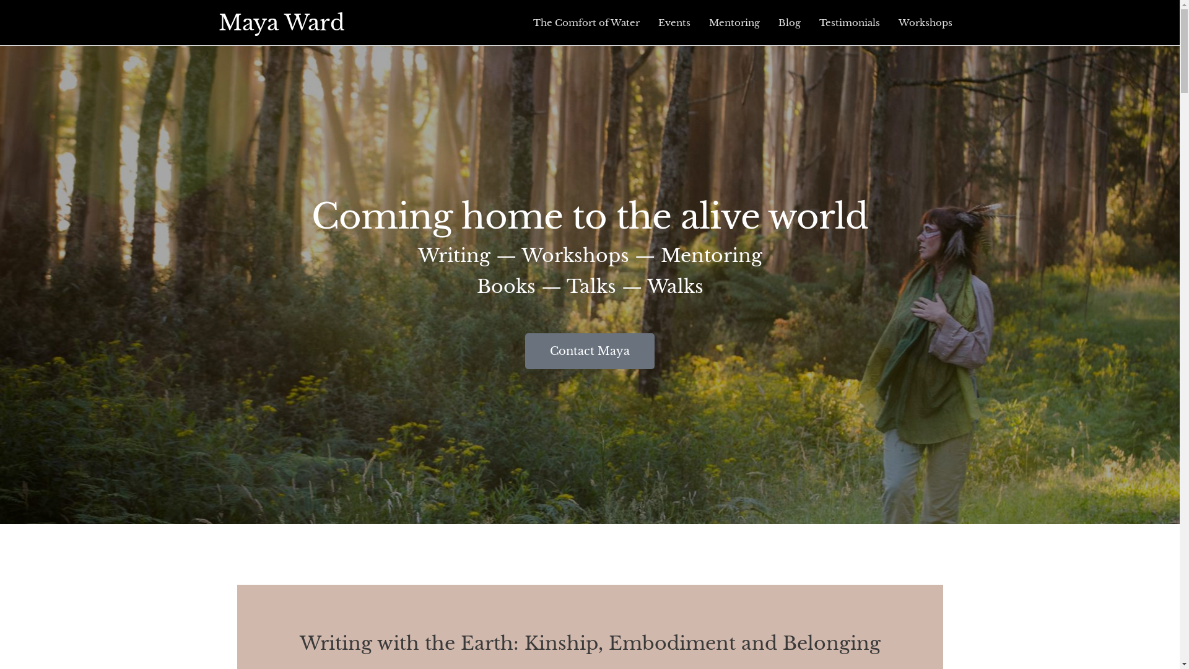 This screenshot has height=669, width=1189. What do you see at coordinates (790, 23) in the screenshot?
I see `Blog` at bounding box center [790, 23].